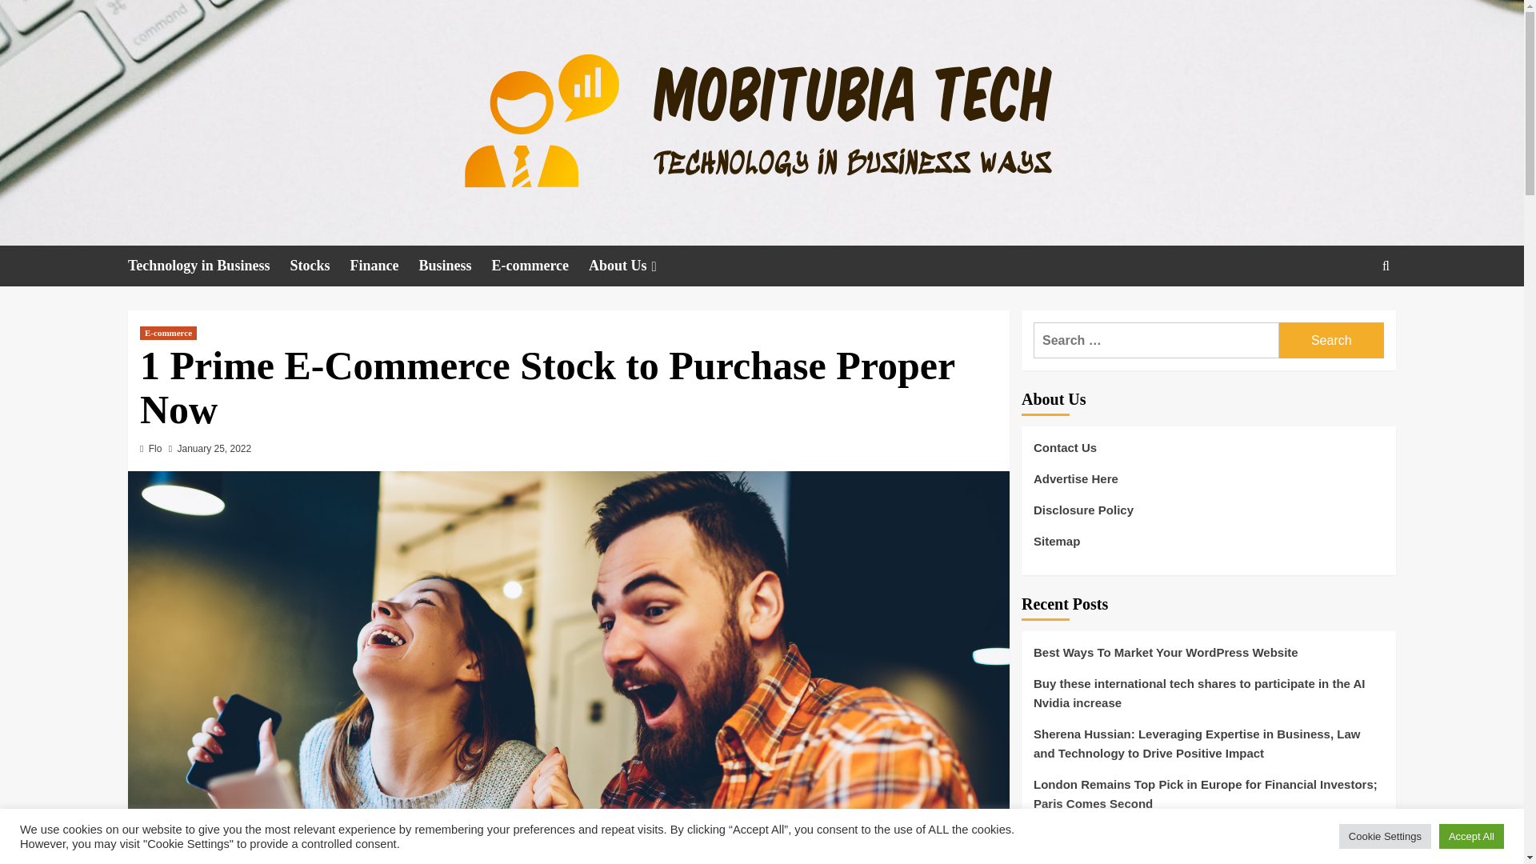 This screenshot has width=1536, height=864. Describe the element at coordinates (155, 449) in the screenshot. I see `Flo` at that location.